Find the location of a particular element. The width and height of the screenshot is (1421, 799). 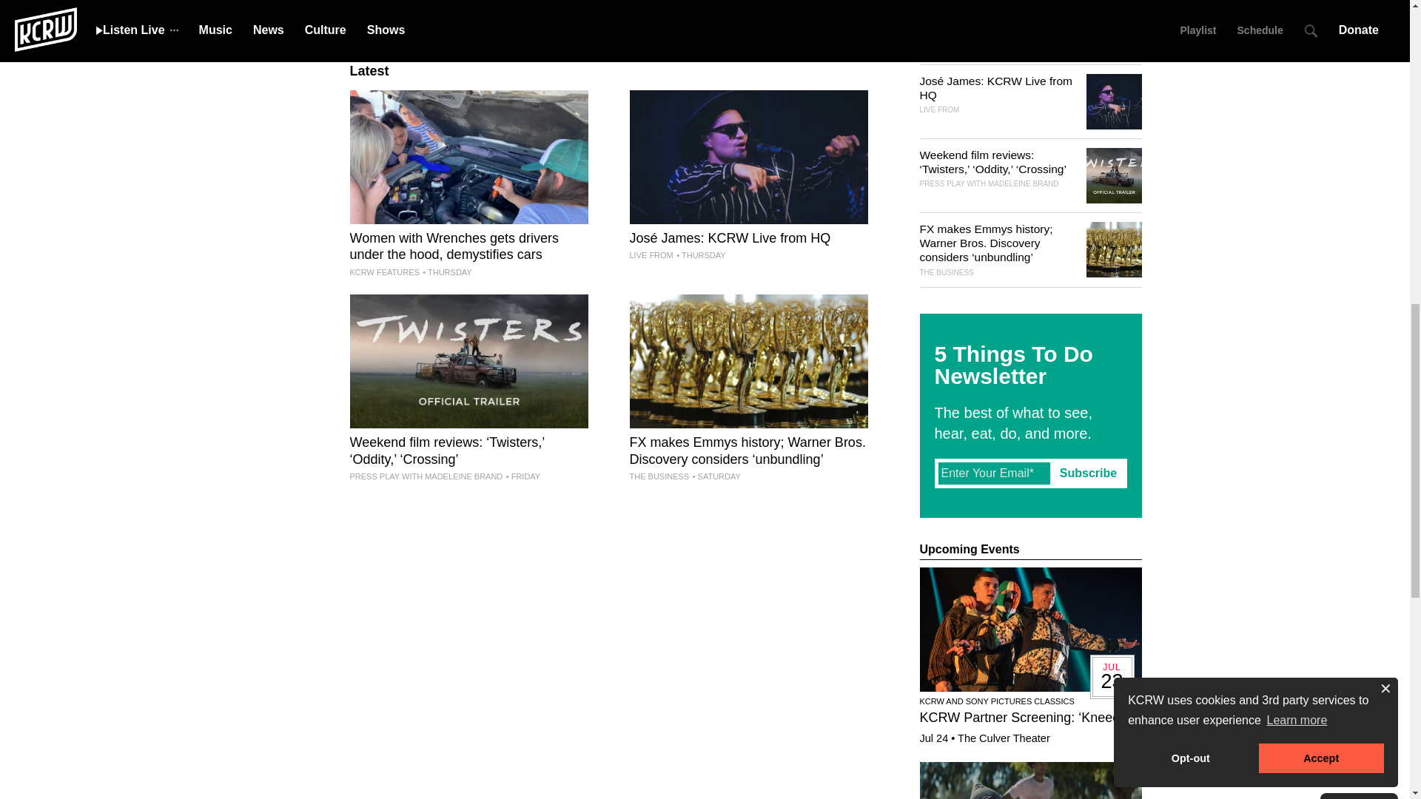

Saturday, July 20th 2024, 5:30 am is located at coordinates (716, 476).